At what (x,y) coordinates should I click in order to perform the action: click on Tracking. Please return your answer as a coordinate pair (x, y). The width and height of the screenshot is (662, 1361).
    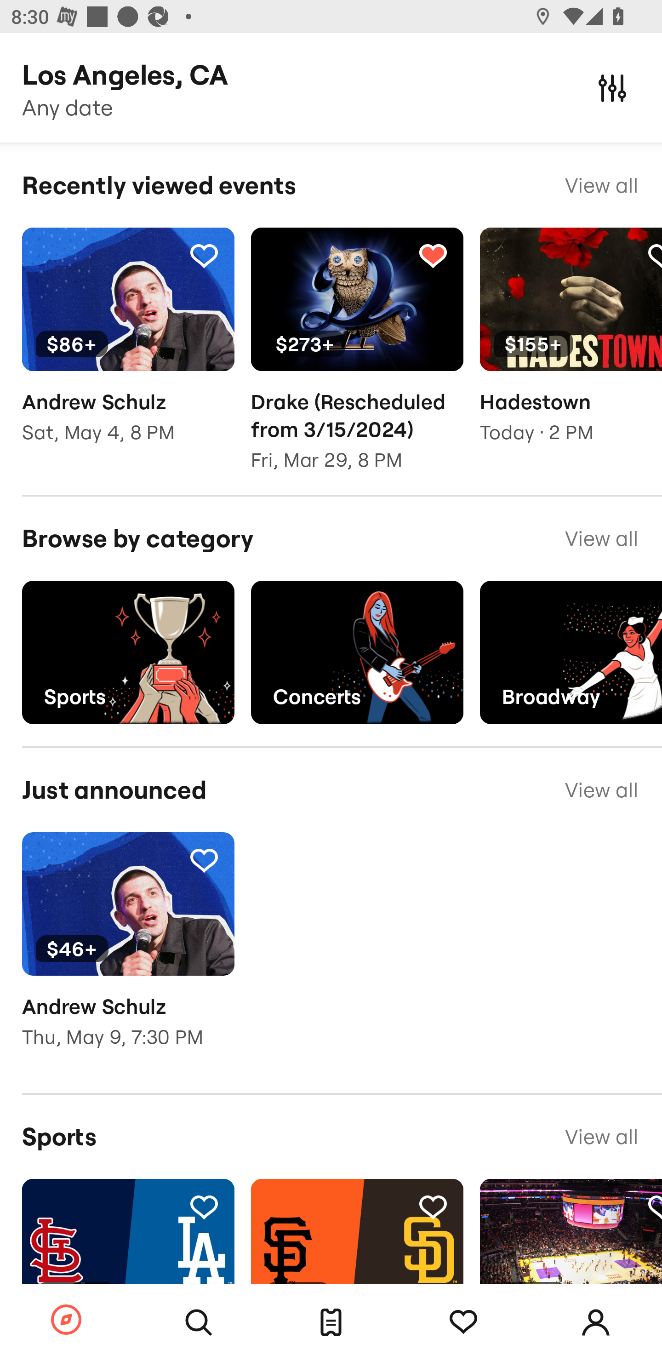
    Looking at the image, I should click on (204, 255).